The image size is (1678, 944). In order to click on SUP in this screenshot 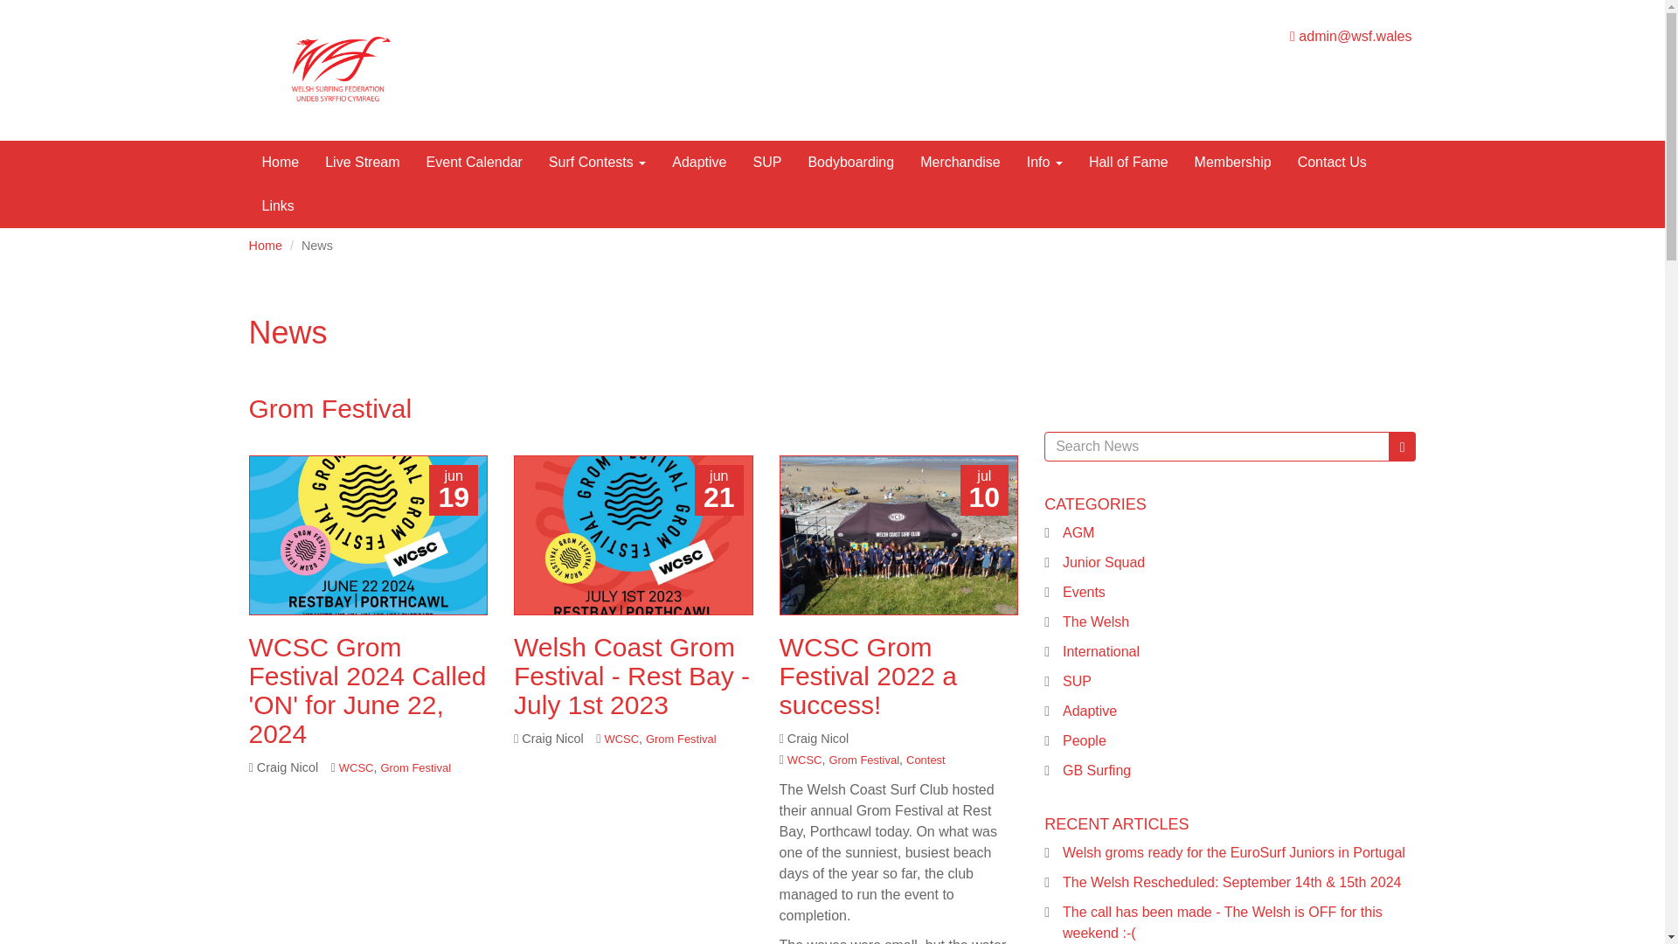, I will do `click(766, 162)`.